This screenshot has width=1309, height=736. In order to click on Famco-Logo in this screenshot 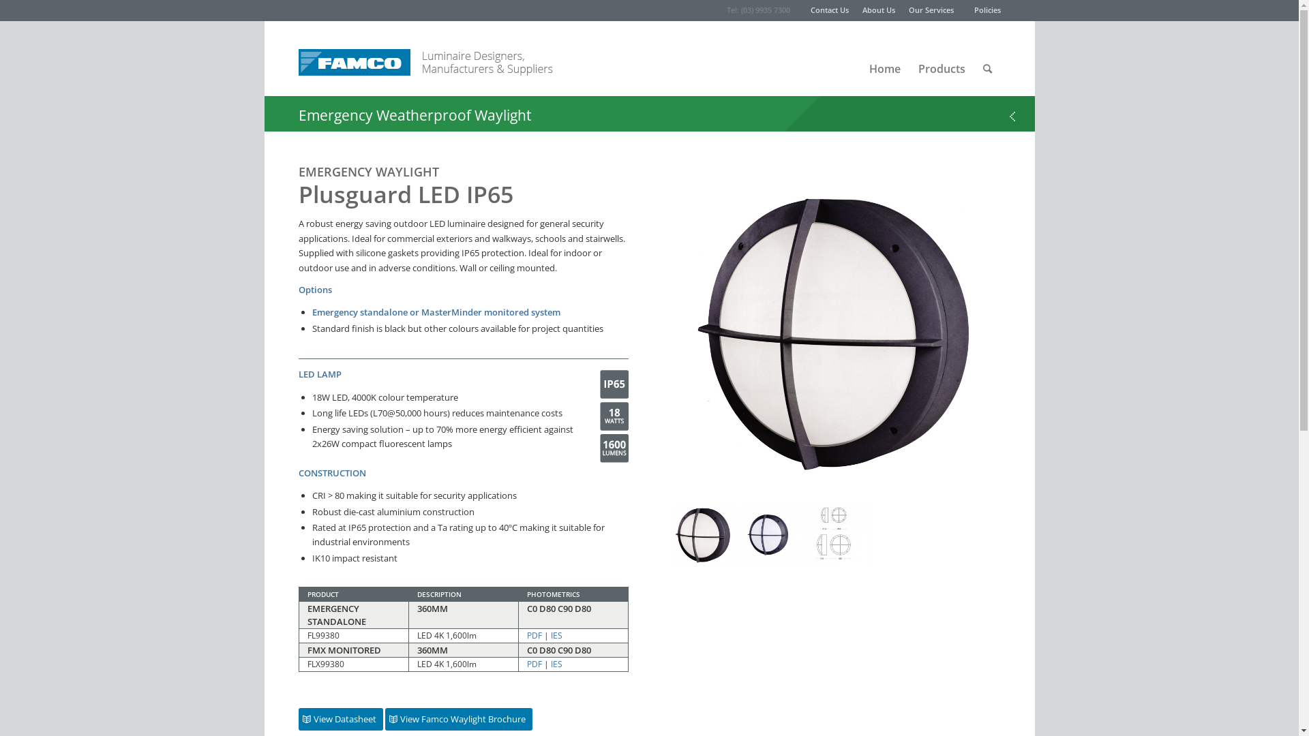, I will do `click(355, 55)`.